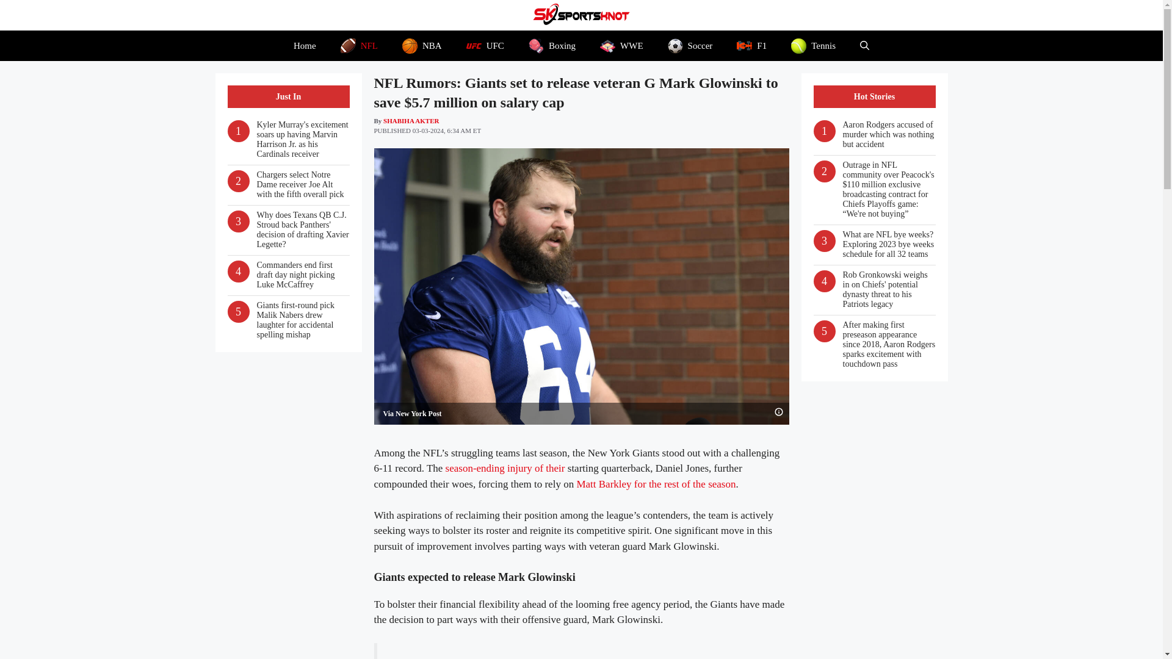 Image resolution: width=1172 pixels, height=659 pixels. Describe the element at coordinates (410, 121) in the screenshot. I see `SHABIHA AKTER` at that location.